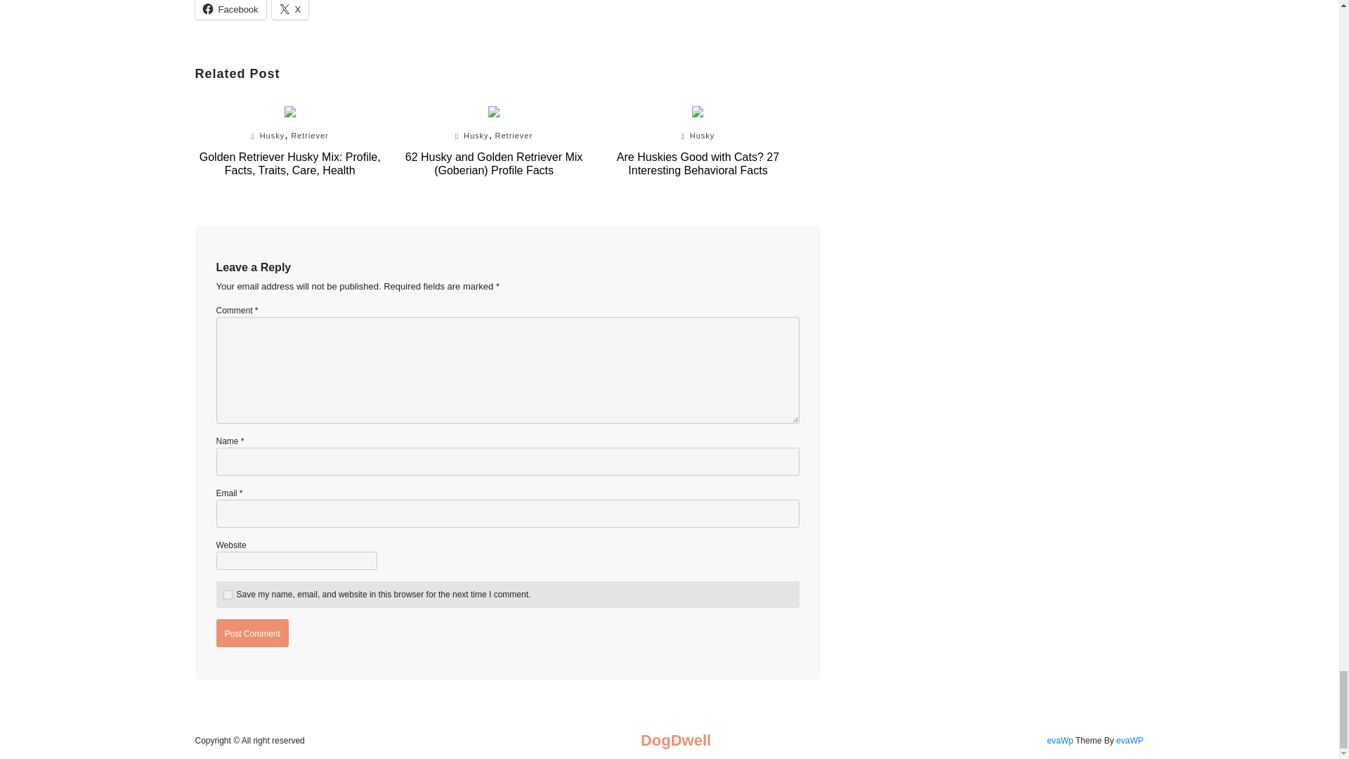 Image resolution: width=1349 pixels, height=759 pixels. I want to click on X, so click(290, 10).